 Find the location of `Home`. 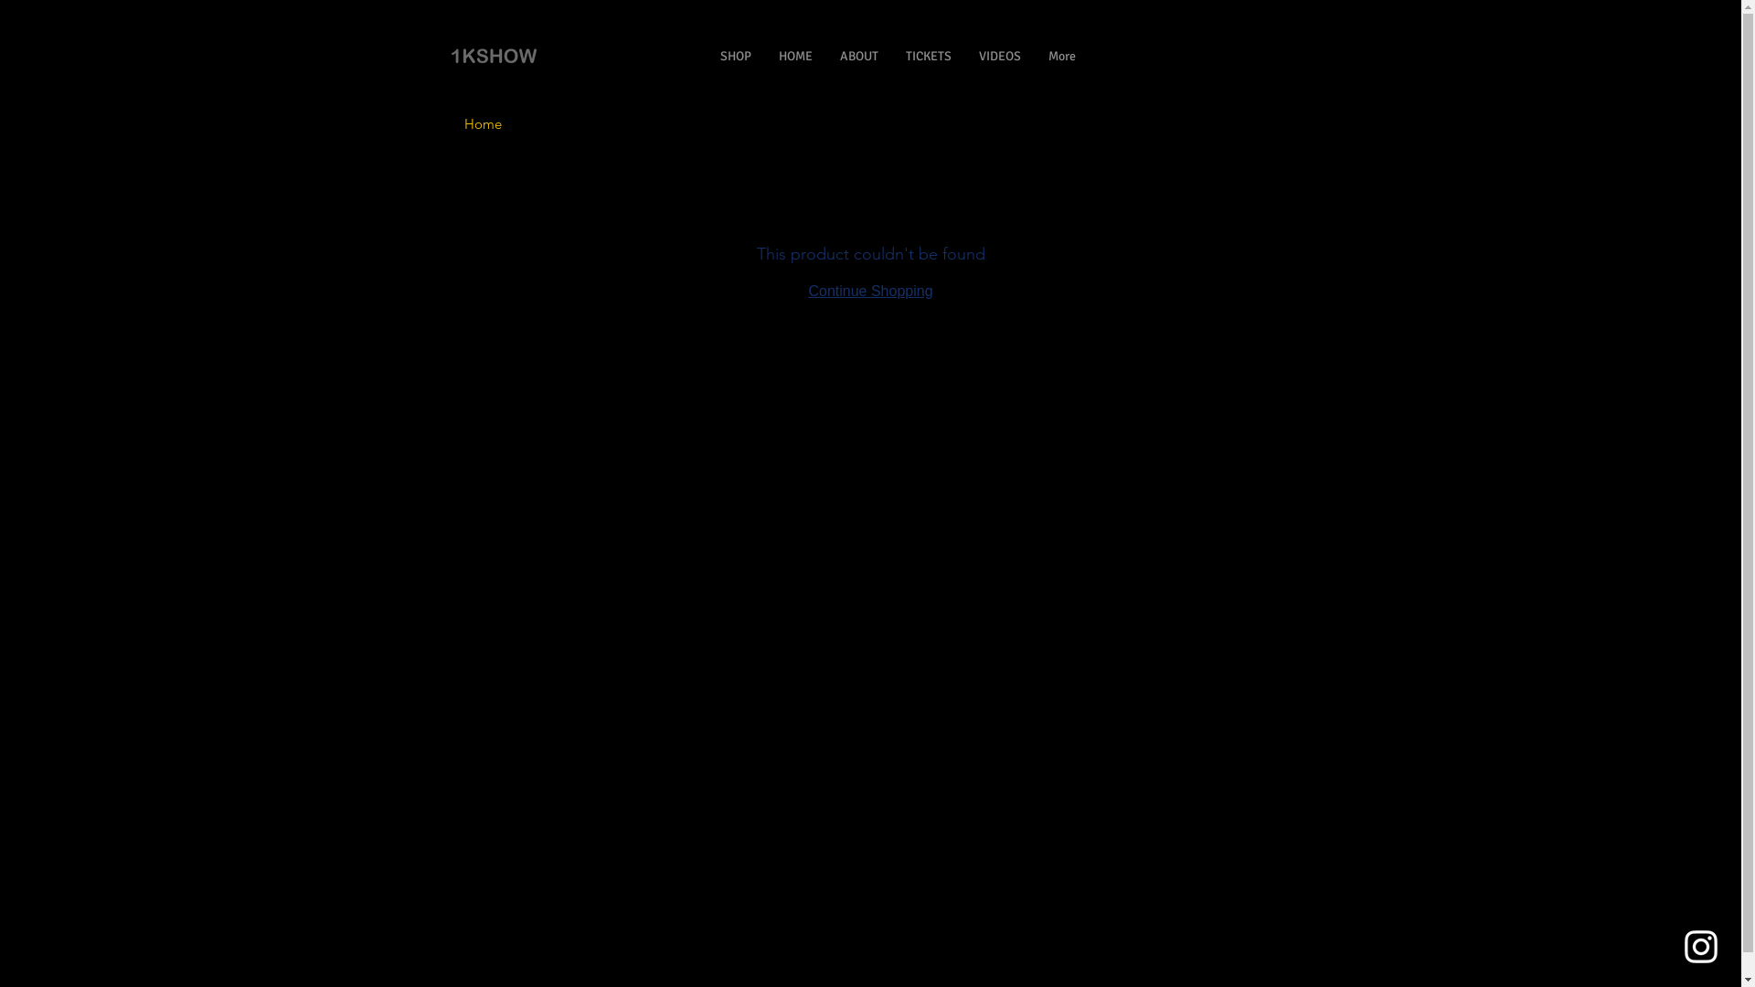

Home is located at coordinates (483, 124).